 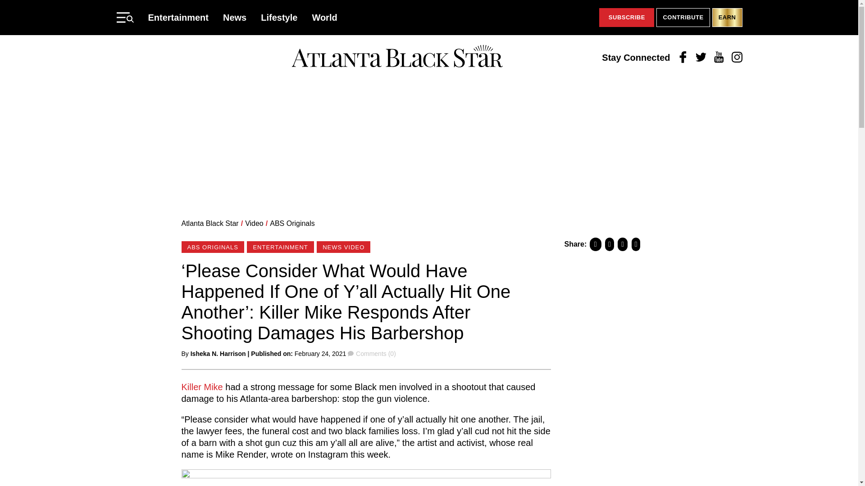 What do you see at coordinates (324, 17) in the screenshot?
I see `World` at bounding box center [324, 17].